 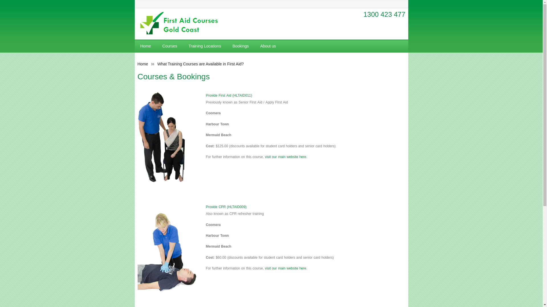 I want to click on Bookings, so click(x=241, y=46).